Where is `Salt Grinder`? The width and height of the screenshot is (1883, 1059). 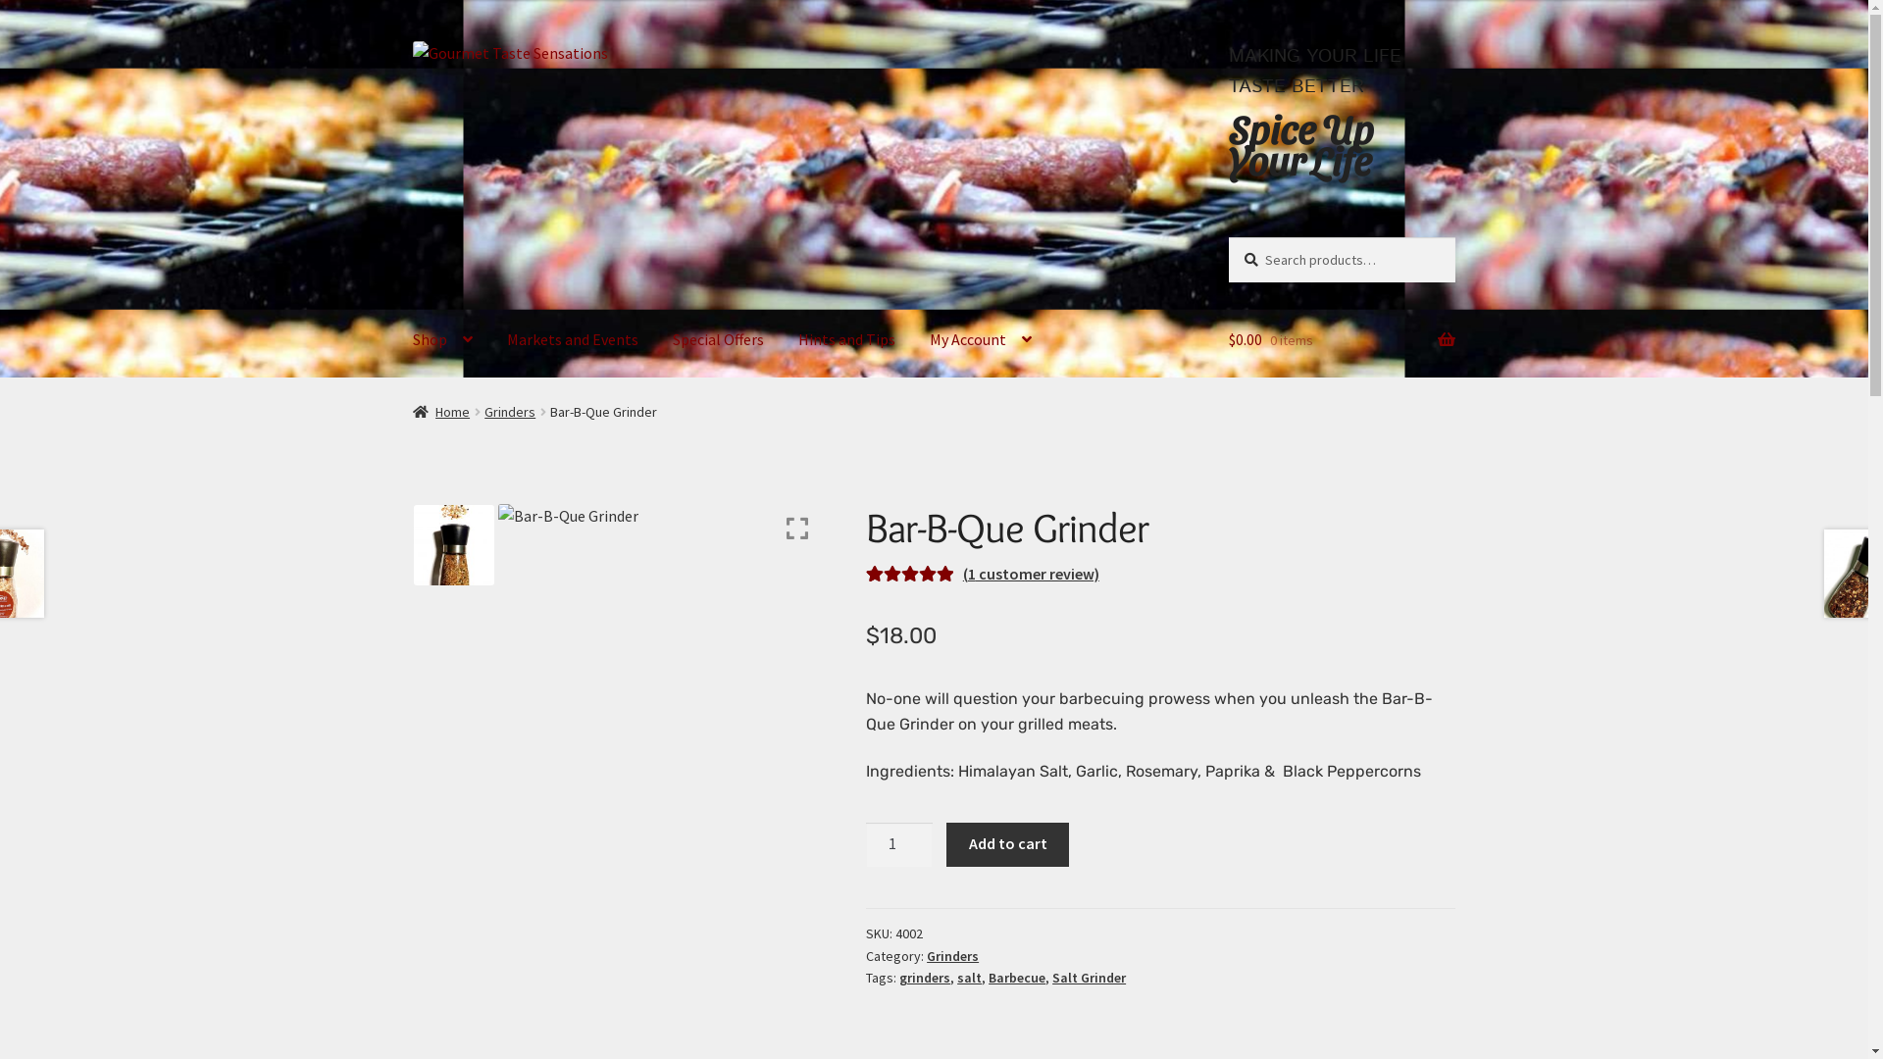
Salt Grinder is located at coordinates (1089, 978).